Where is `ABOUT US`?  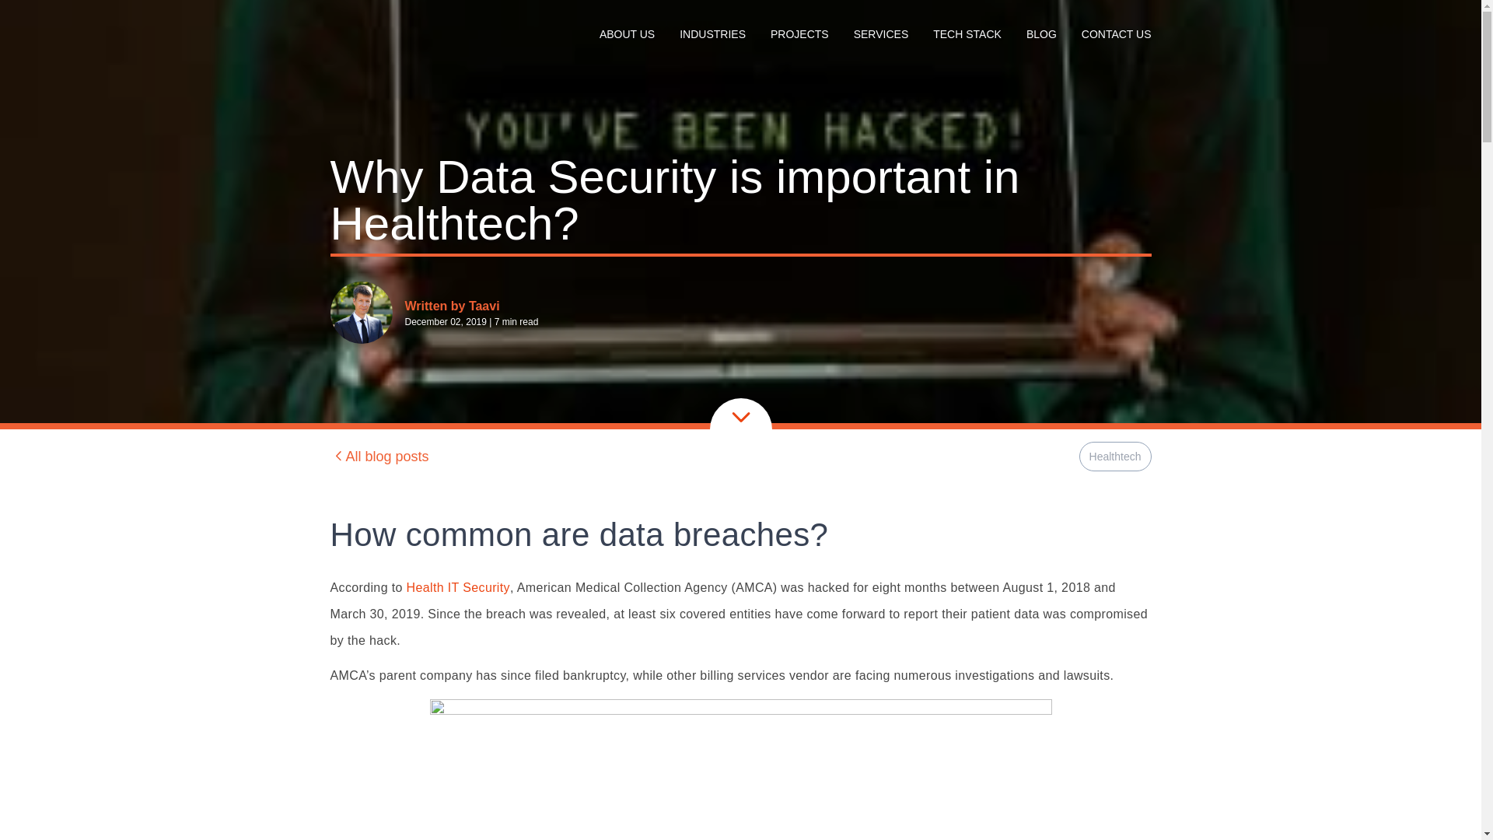 ABOUT US is located at coordinates (627, 33).